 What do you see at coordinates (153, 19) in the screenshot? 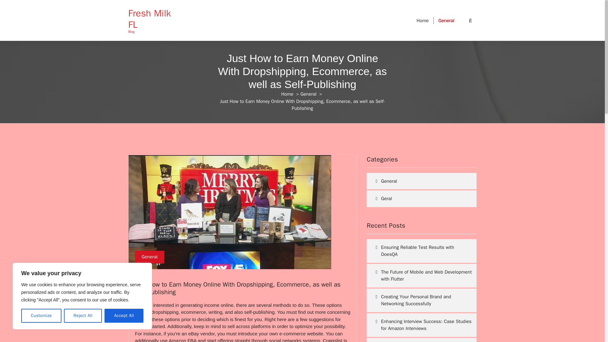
I see `Fresh Milk FL` at bounding box center [153, 19].